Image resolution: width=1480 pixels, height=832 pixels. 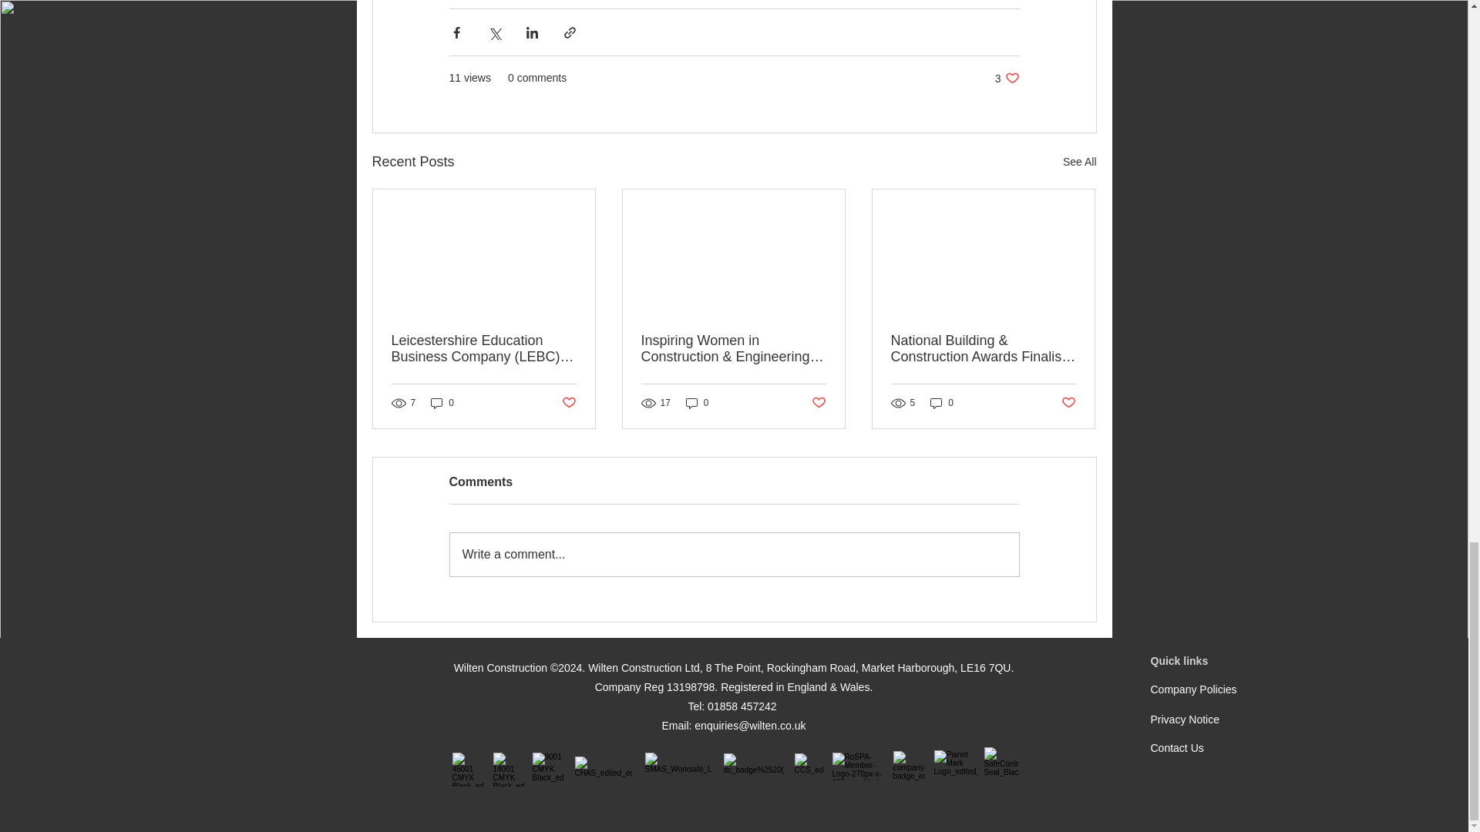 I want to click on Write a comment..., so click(x=1068, y=403).